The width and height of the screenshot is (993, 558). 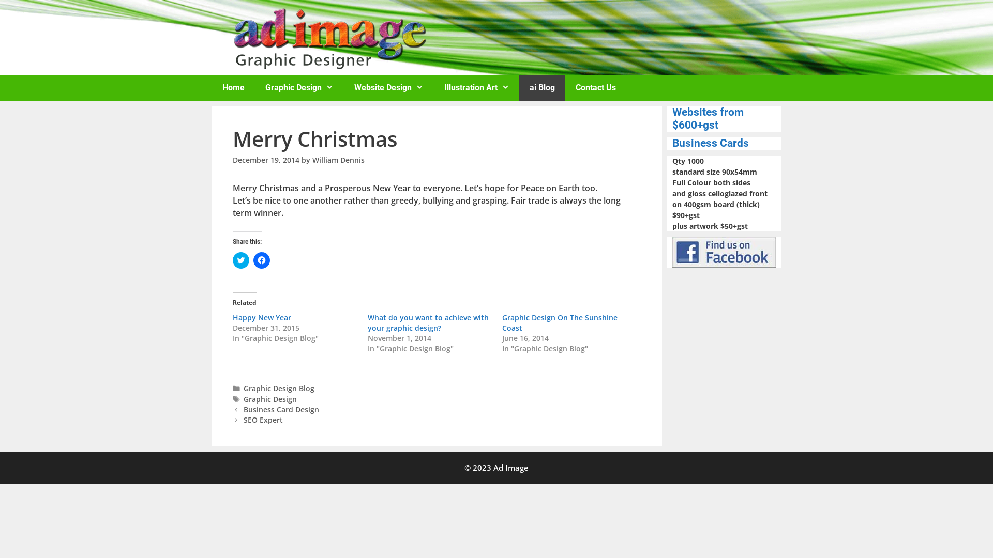 What do you see at coordinates (270, 399) in the screenshot?
I see `Graphic Design` at bounding box center [270, 399].